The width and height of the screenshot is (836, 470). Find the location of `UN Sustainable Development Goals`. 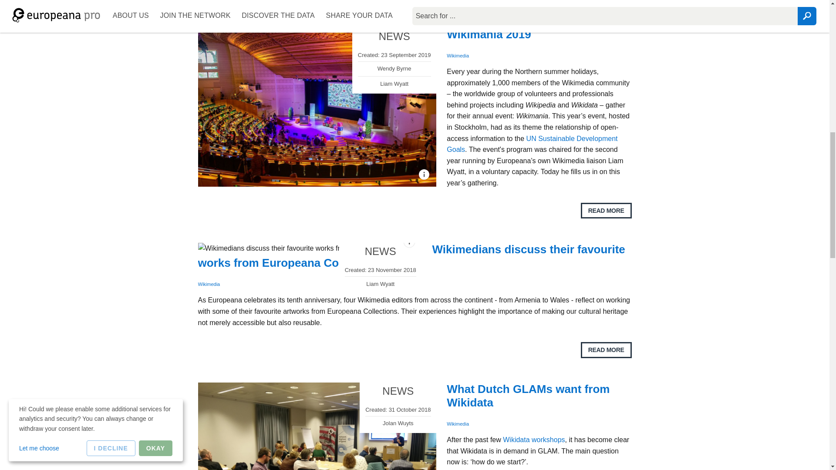

UN Sustainable Development Goals is located at coordinates (532, 144).